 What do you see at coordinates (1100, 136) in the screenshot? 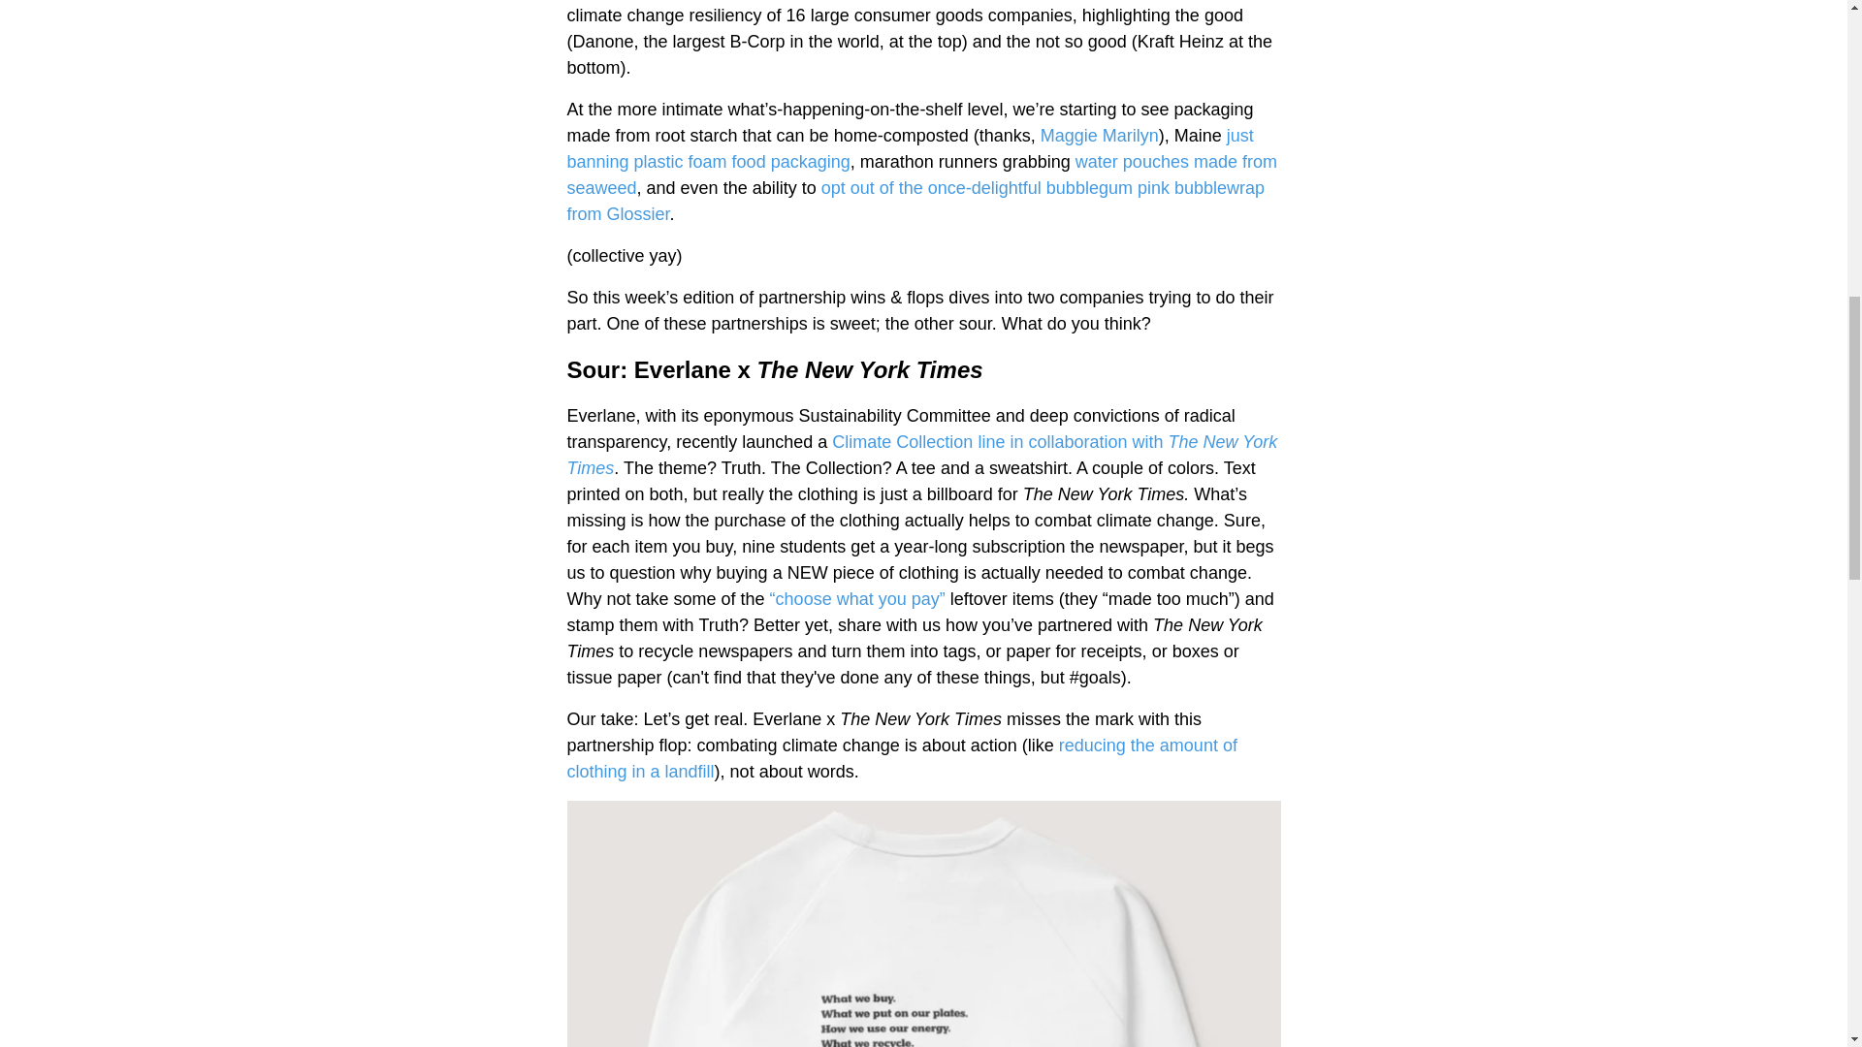
I see `Maggie Marilyn` at bounding box center [1100, 136].